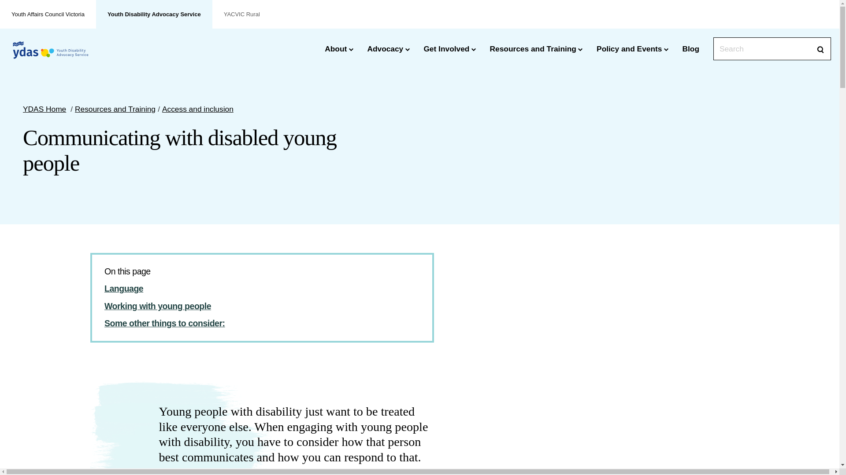  What do you see at coordinates (165, 323) in the screenshot?
I see `Some other things to consider:` at bounding box center [165, 323].